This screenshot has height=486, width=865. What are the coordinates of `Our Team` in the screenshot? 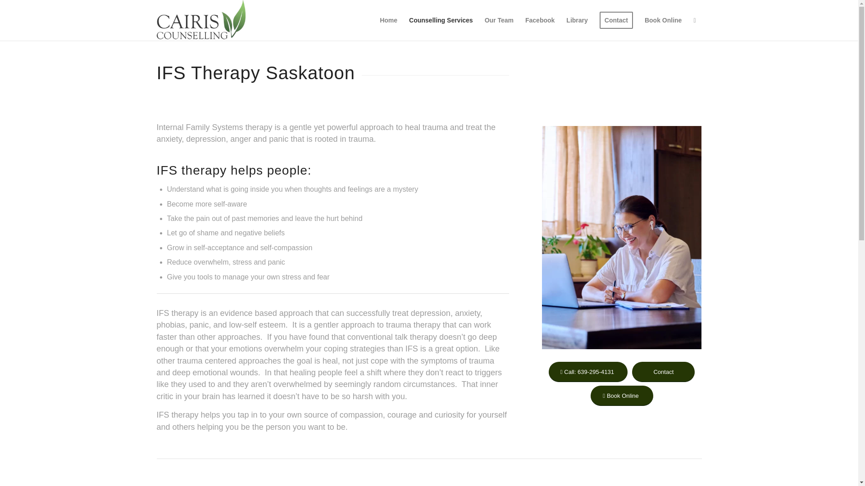 It's located at (499, 20).